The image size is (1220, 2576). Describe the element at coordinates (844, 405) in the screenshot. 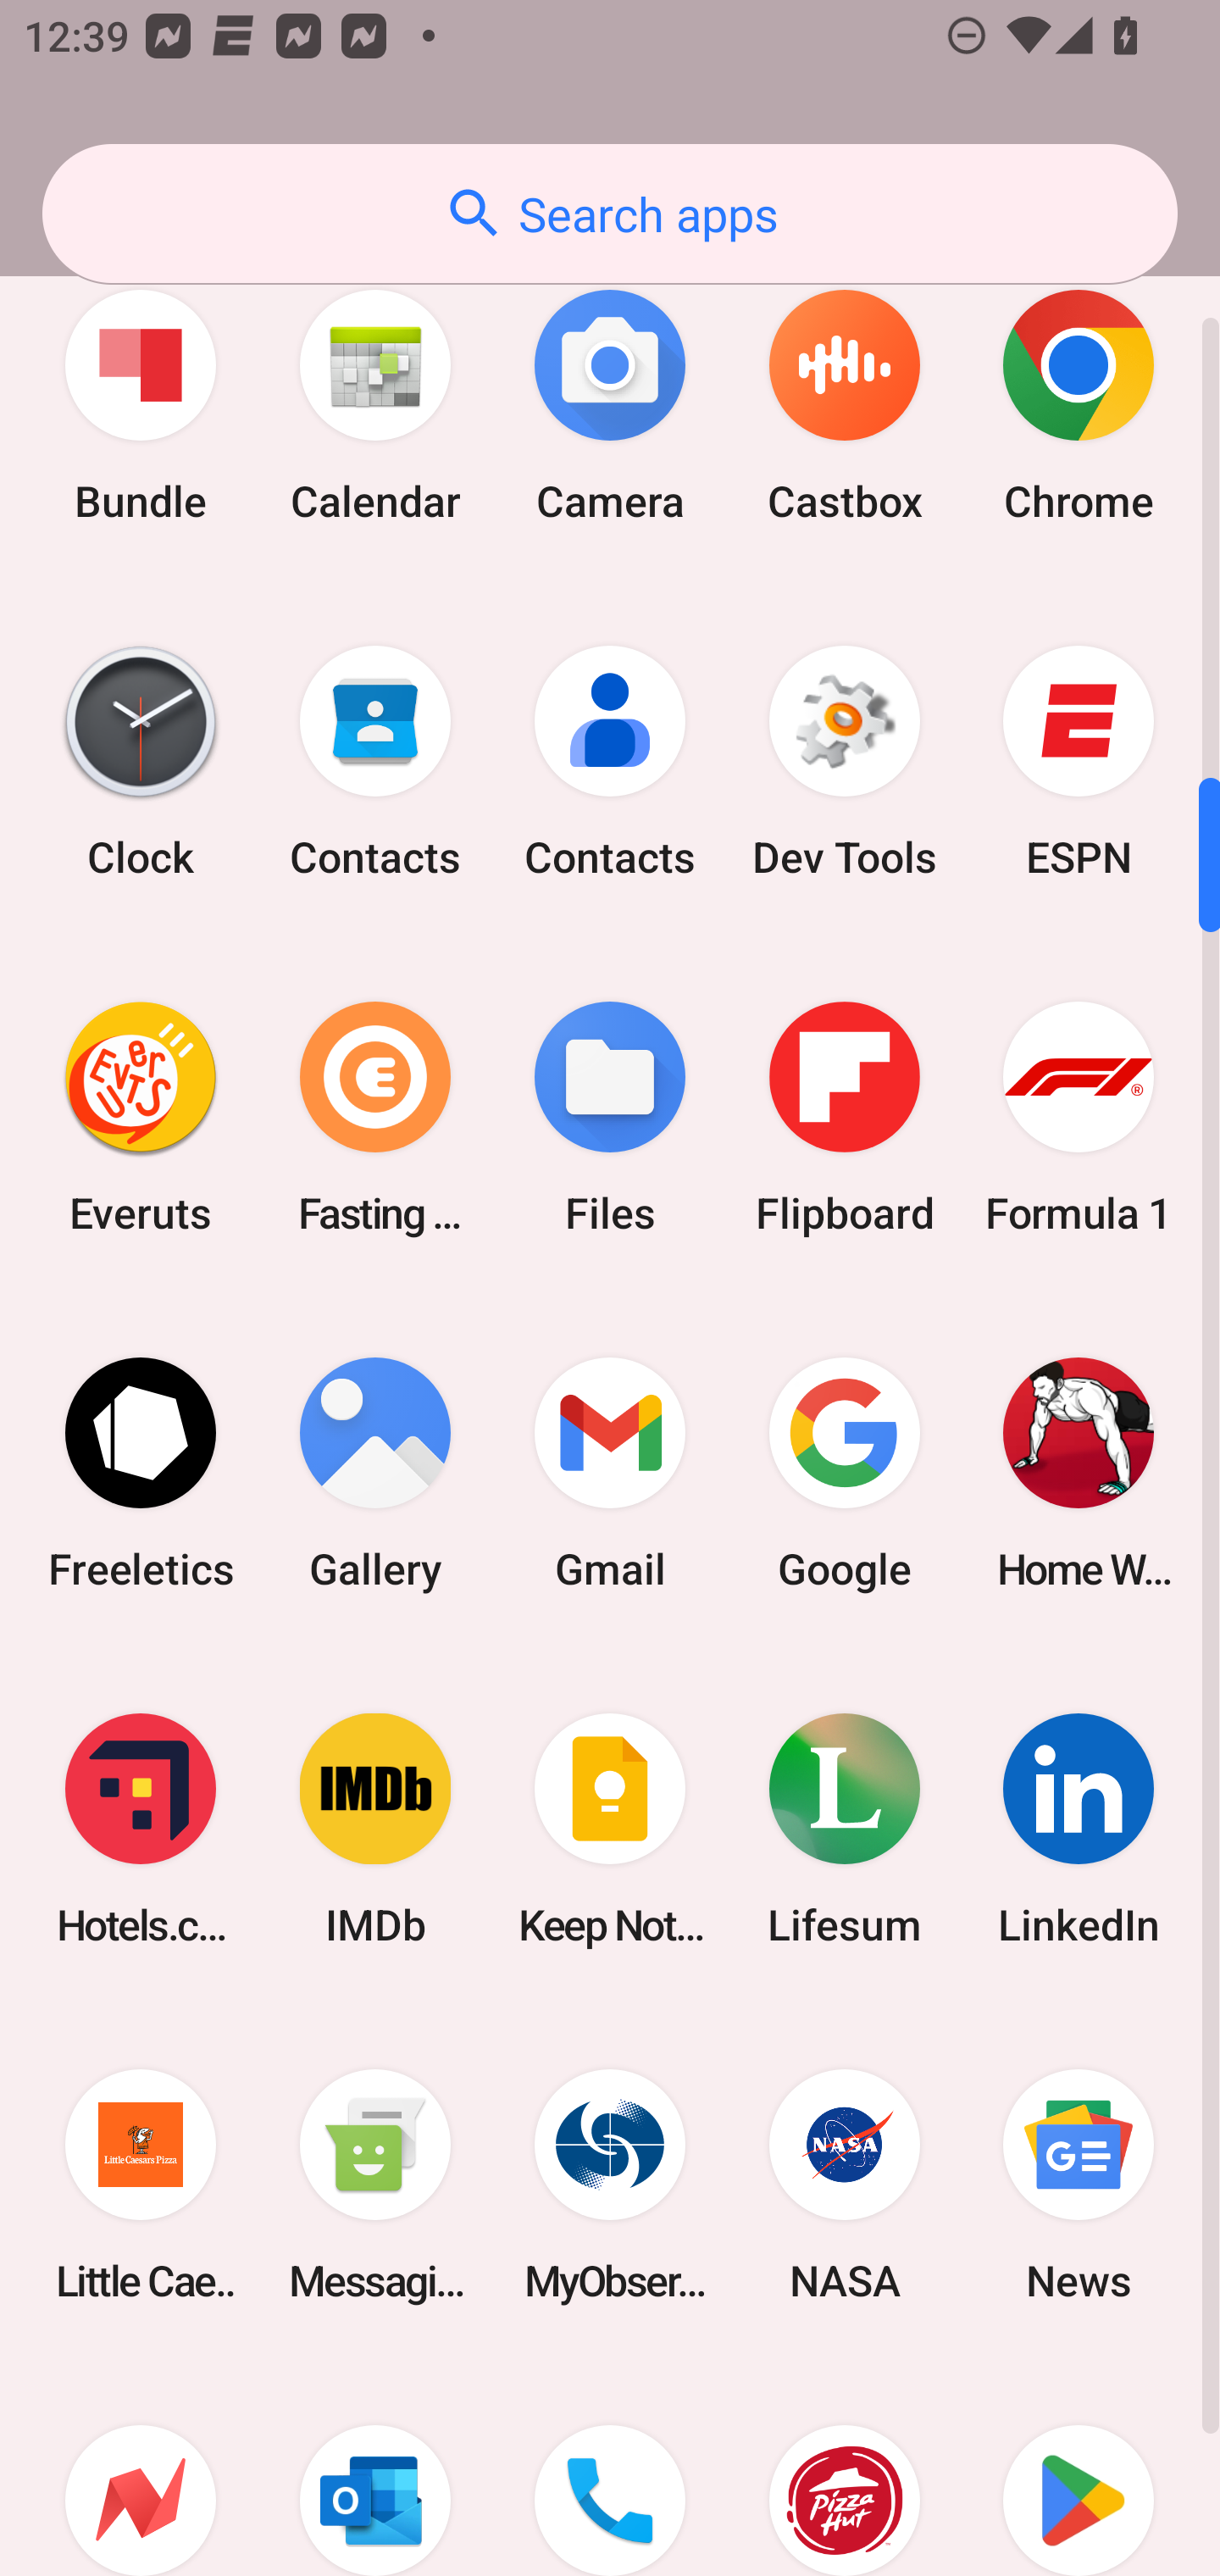

I see `Castbox` at that location.